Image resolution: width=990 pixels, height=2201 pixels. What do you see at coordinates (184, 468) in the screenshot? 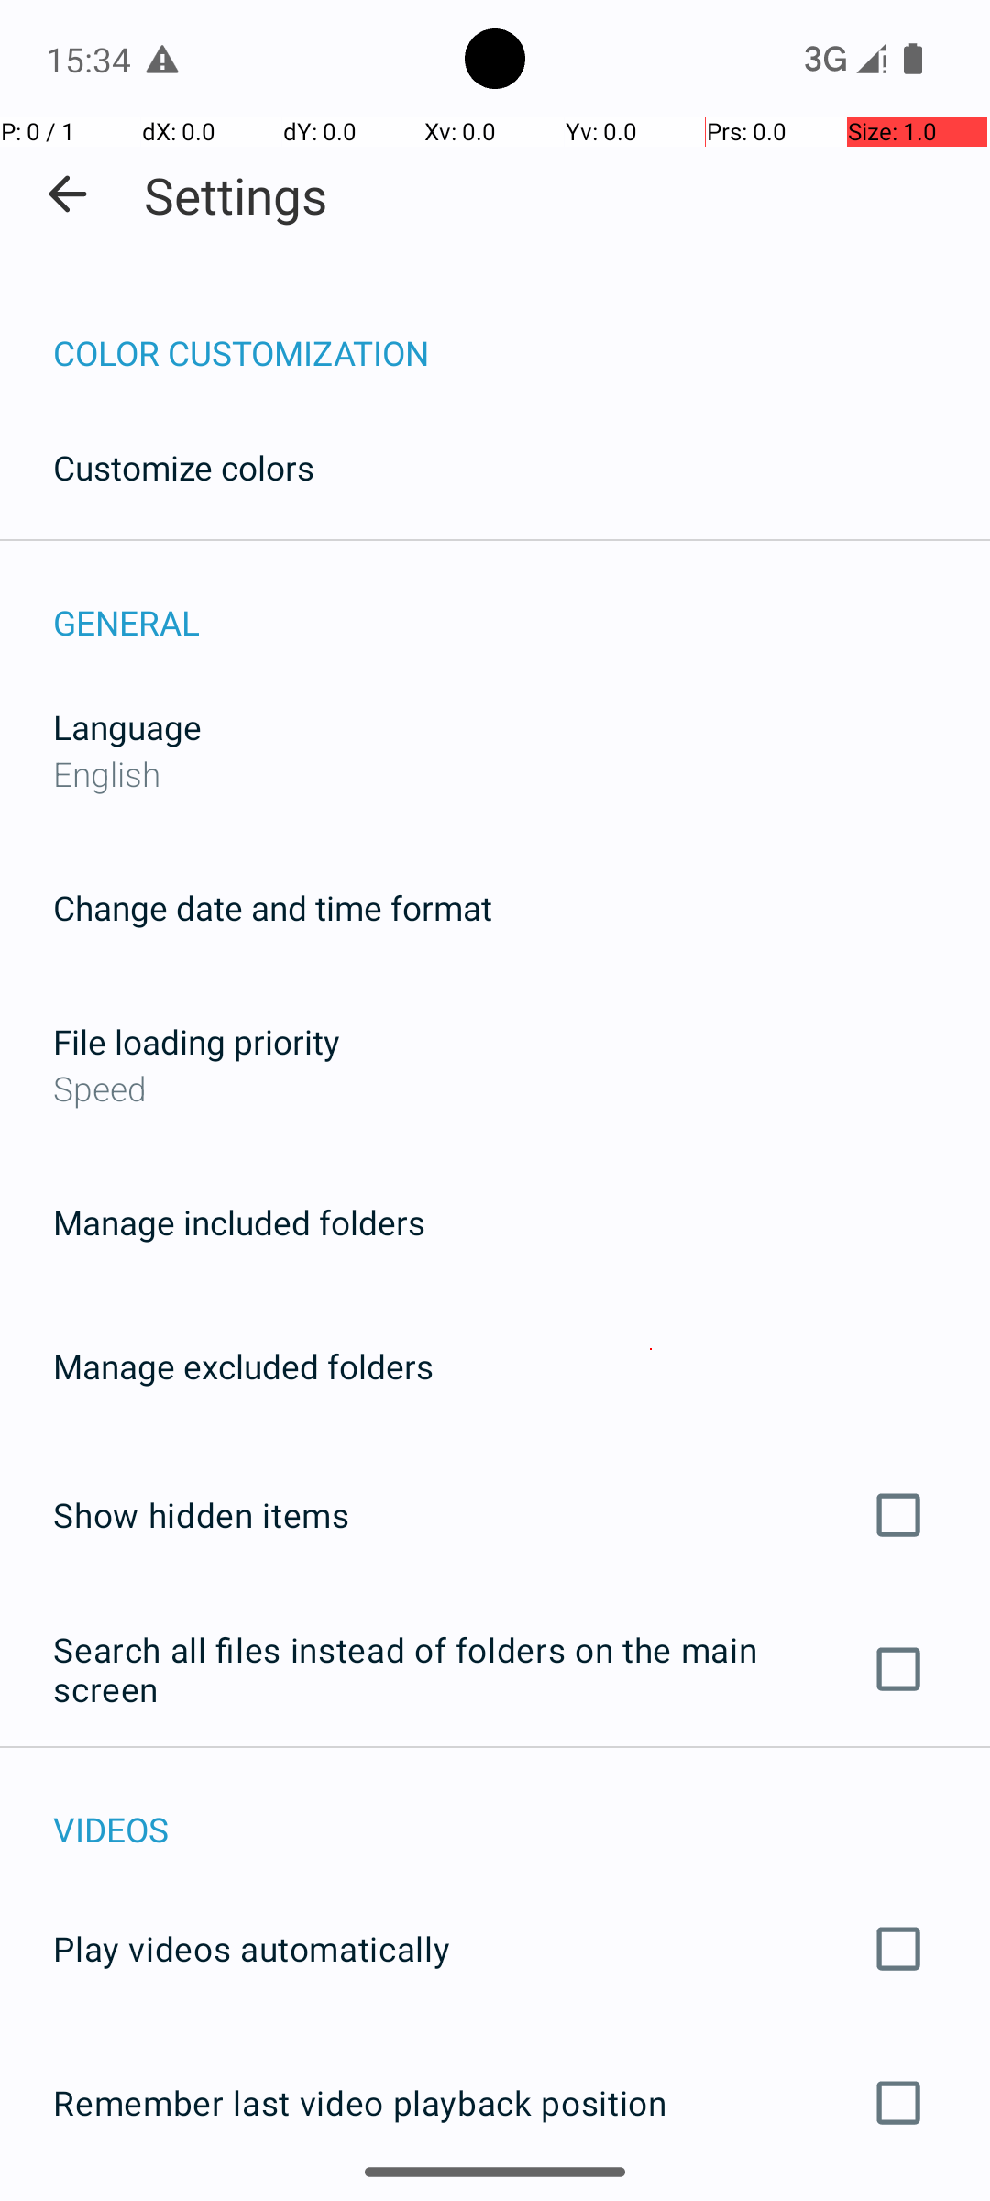
I see `Customize colors` at bounding box center [184, 468].